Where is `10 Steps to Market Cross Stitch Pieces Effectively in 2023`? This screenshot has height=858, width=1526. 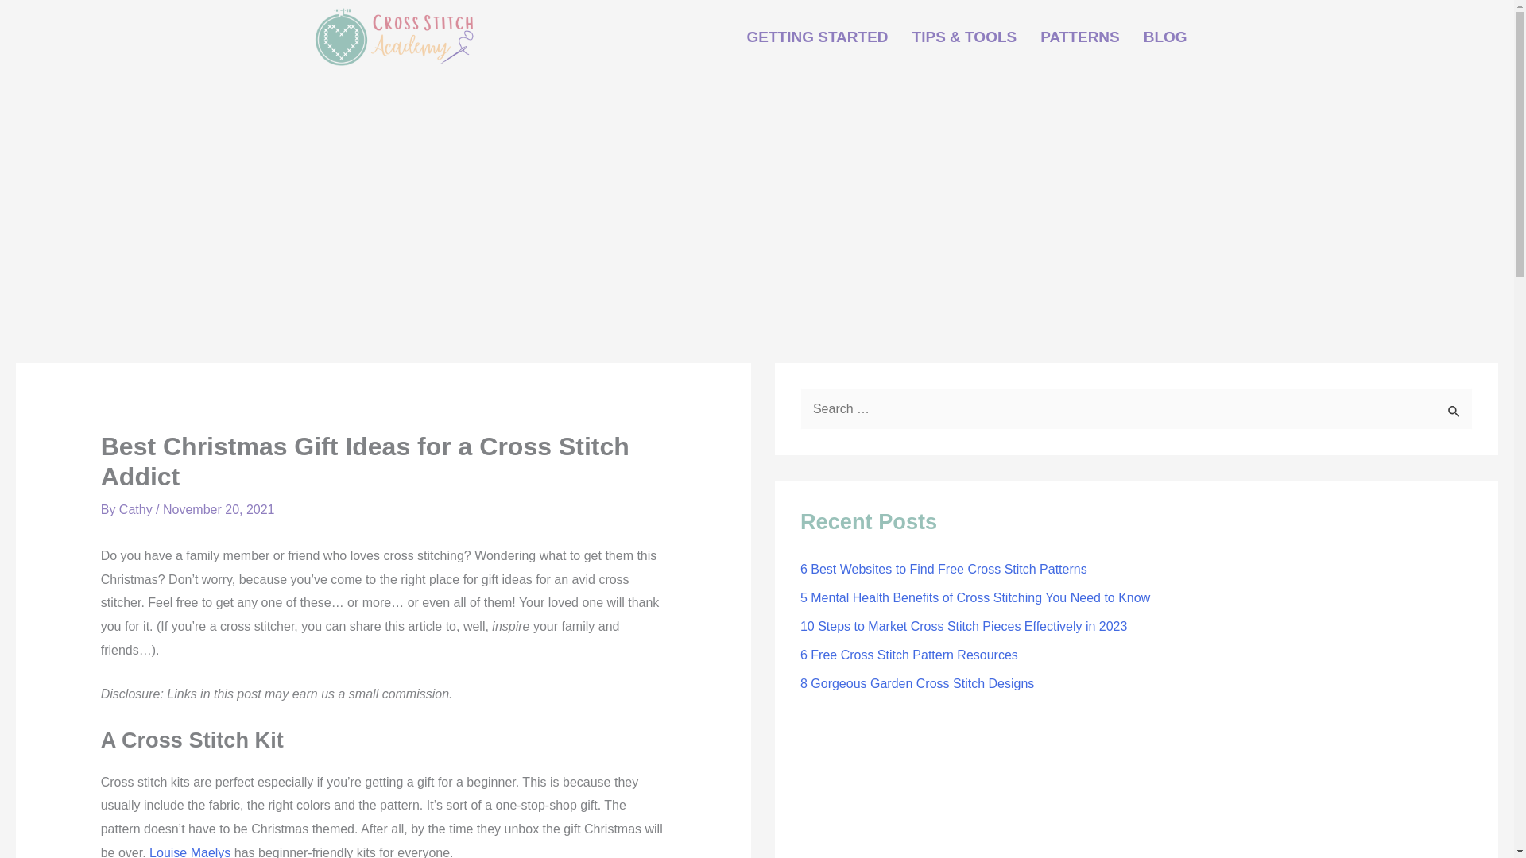
10 Steps to Market Cross Stitch Pieces Effectively in 2023 is located at coordinates (963, 626).